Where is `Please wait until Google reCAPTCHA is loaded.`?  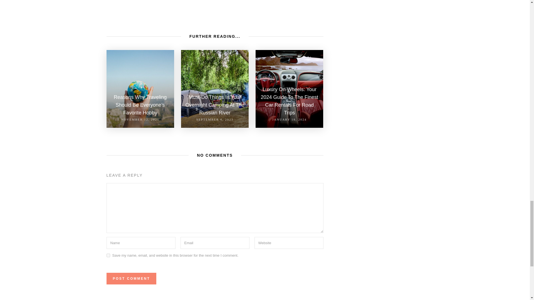 Please wait until Google reCAPTCHA is loaded. is located at coordinates (131, 278).